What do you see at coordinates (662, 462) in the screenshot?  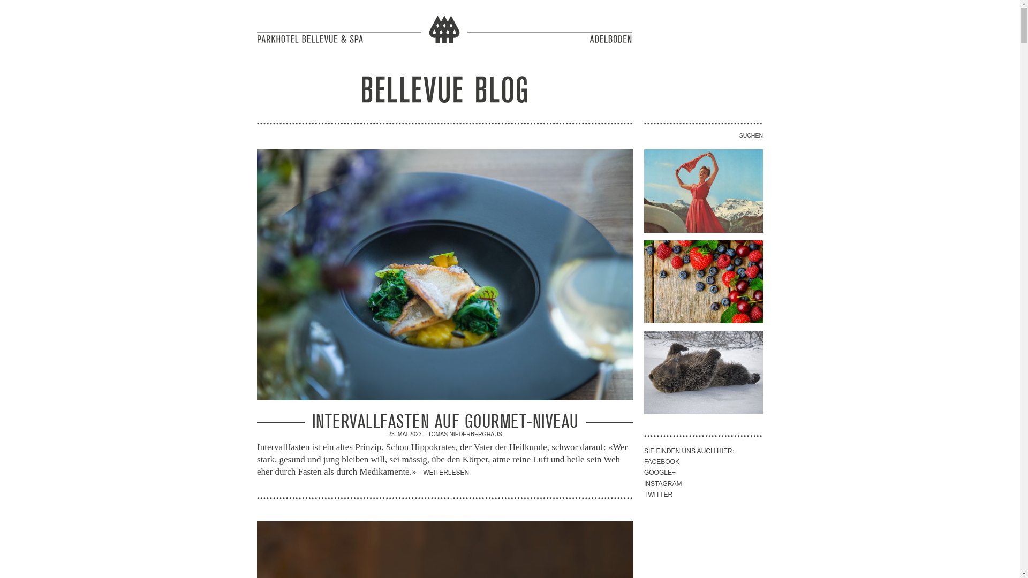 I see `FACEBOOK` at bounding box center [662, 462].